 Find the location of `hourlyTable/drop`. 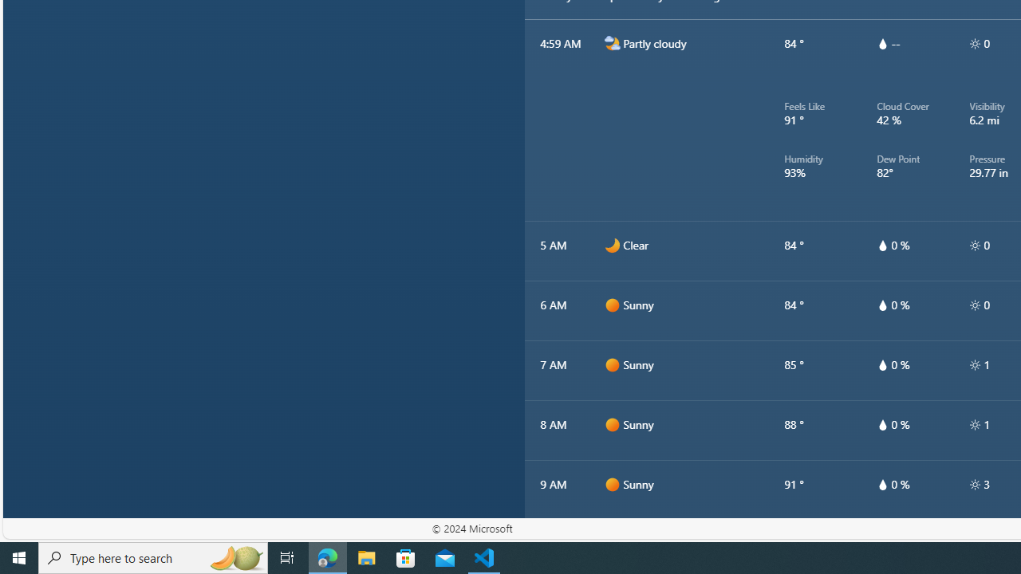

hourlyTable/drop is located at coordinates (882, 485).